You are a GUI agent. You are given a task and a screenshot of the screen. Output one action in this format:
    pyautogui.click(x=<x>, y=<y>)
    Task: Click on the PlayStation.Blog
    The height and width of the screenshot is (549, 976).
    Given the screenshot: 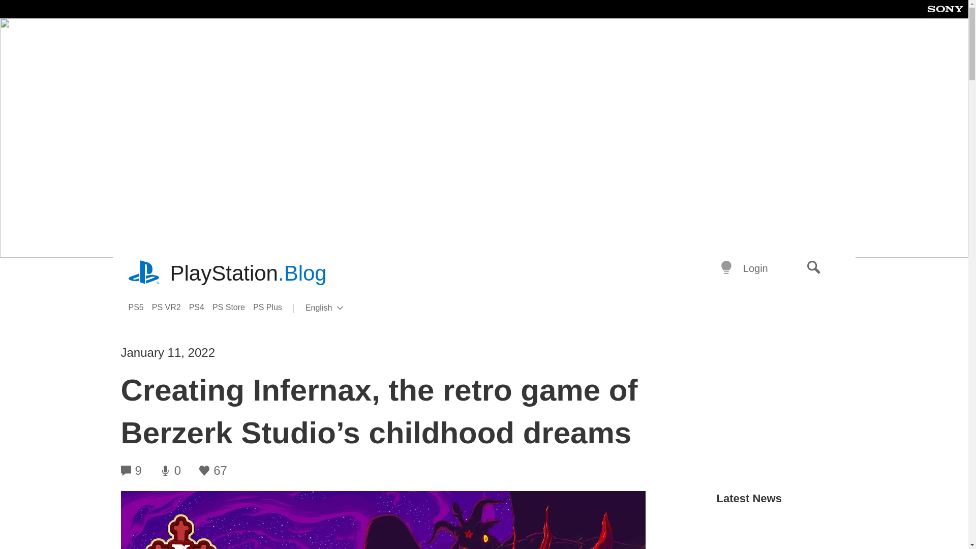 What is the action you would take?
    pyautogui.click(x=248, y=273)
    